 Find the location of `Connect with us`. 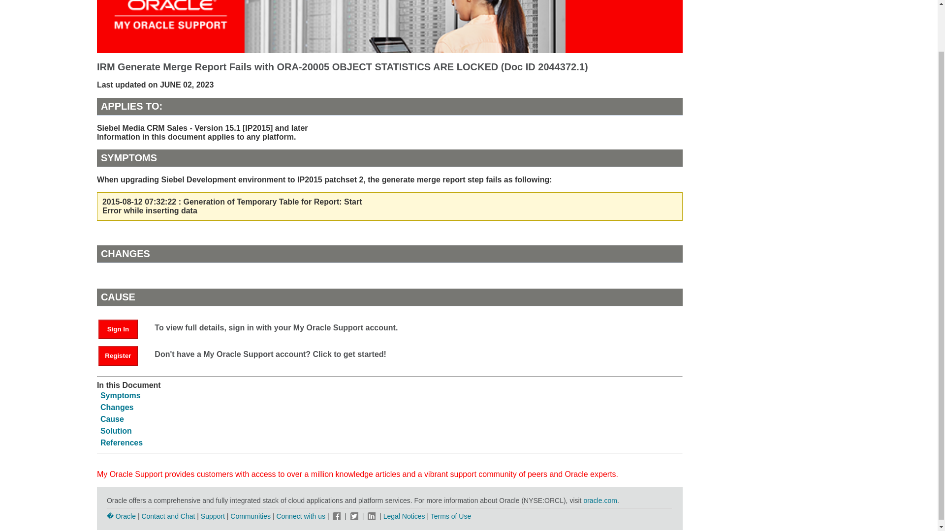

Connect with us is located at coordinates (301, 516).